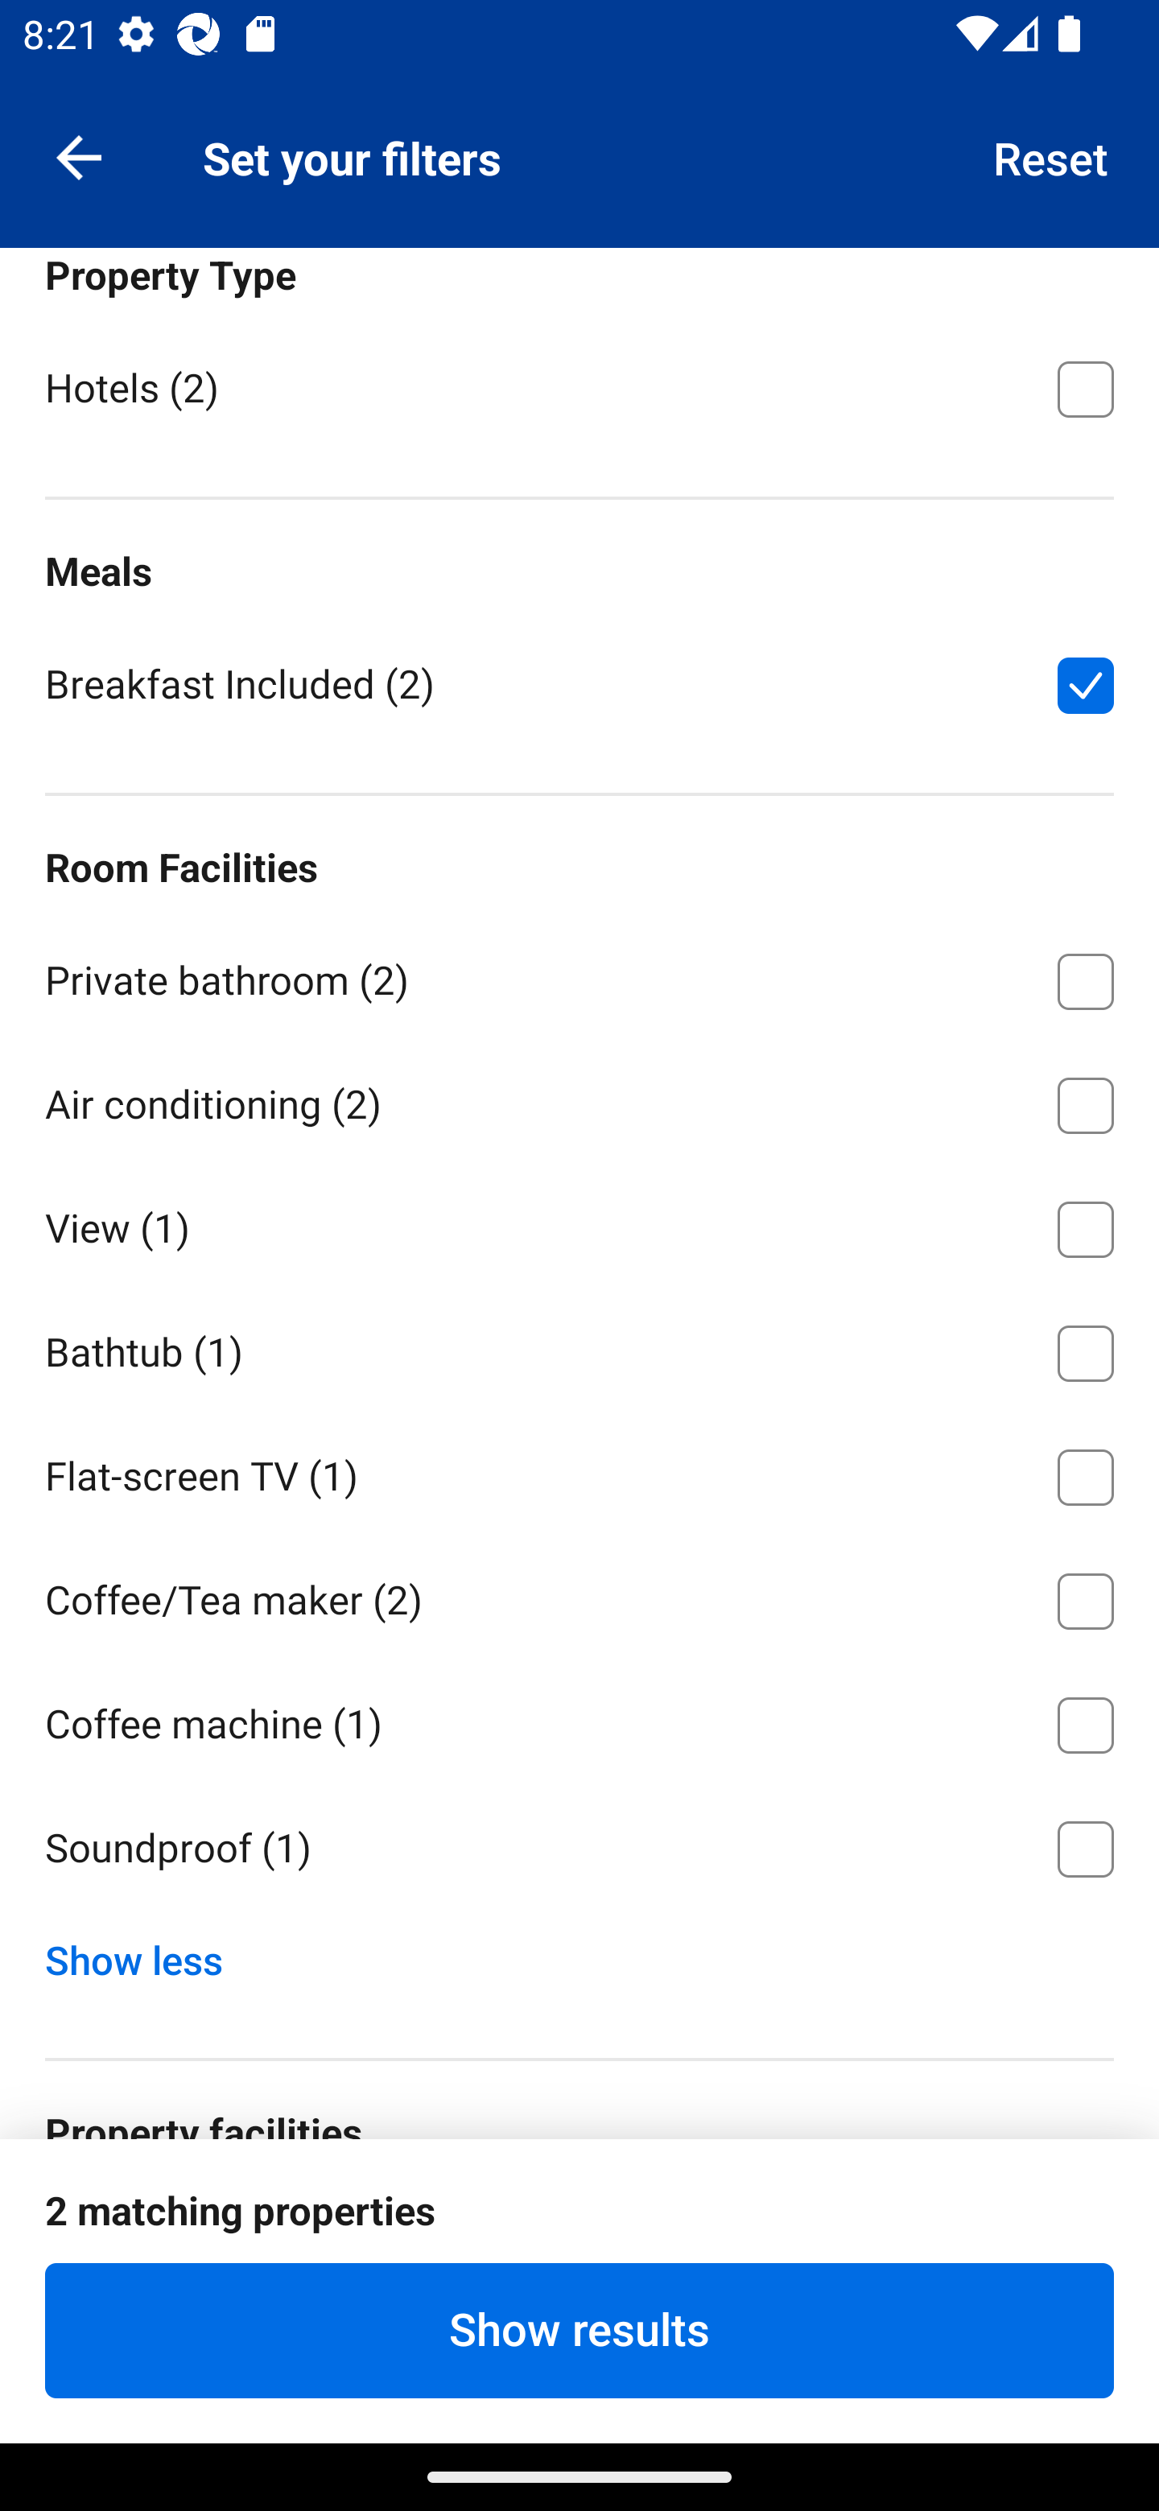 Image resolution: width=1159 pixels, height=2511 pixels. What do you see at coordinates (579, 2241) in the screenshot?
I see `Pet friendly ⁦(2)` at bounding box center [579, 2241].